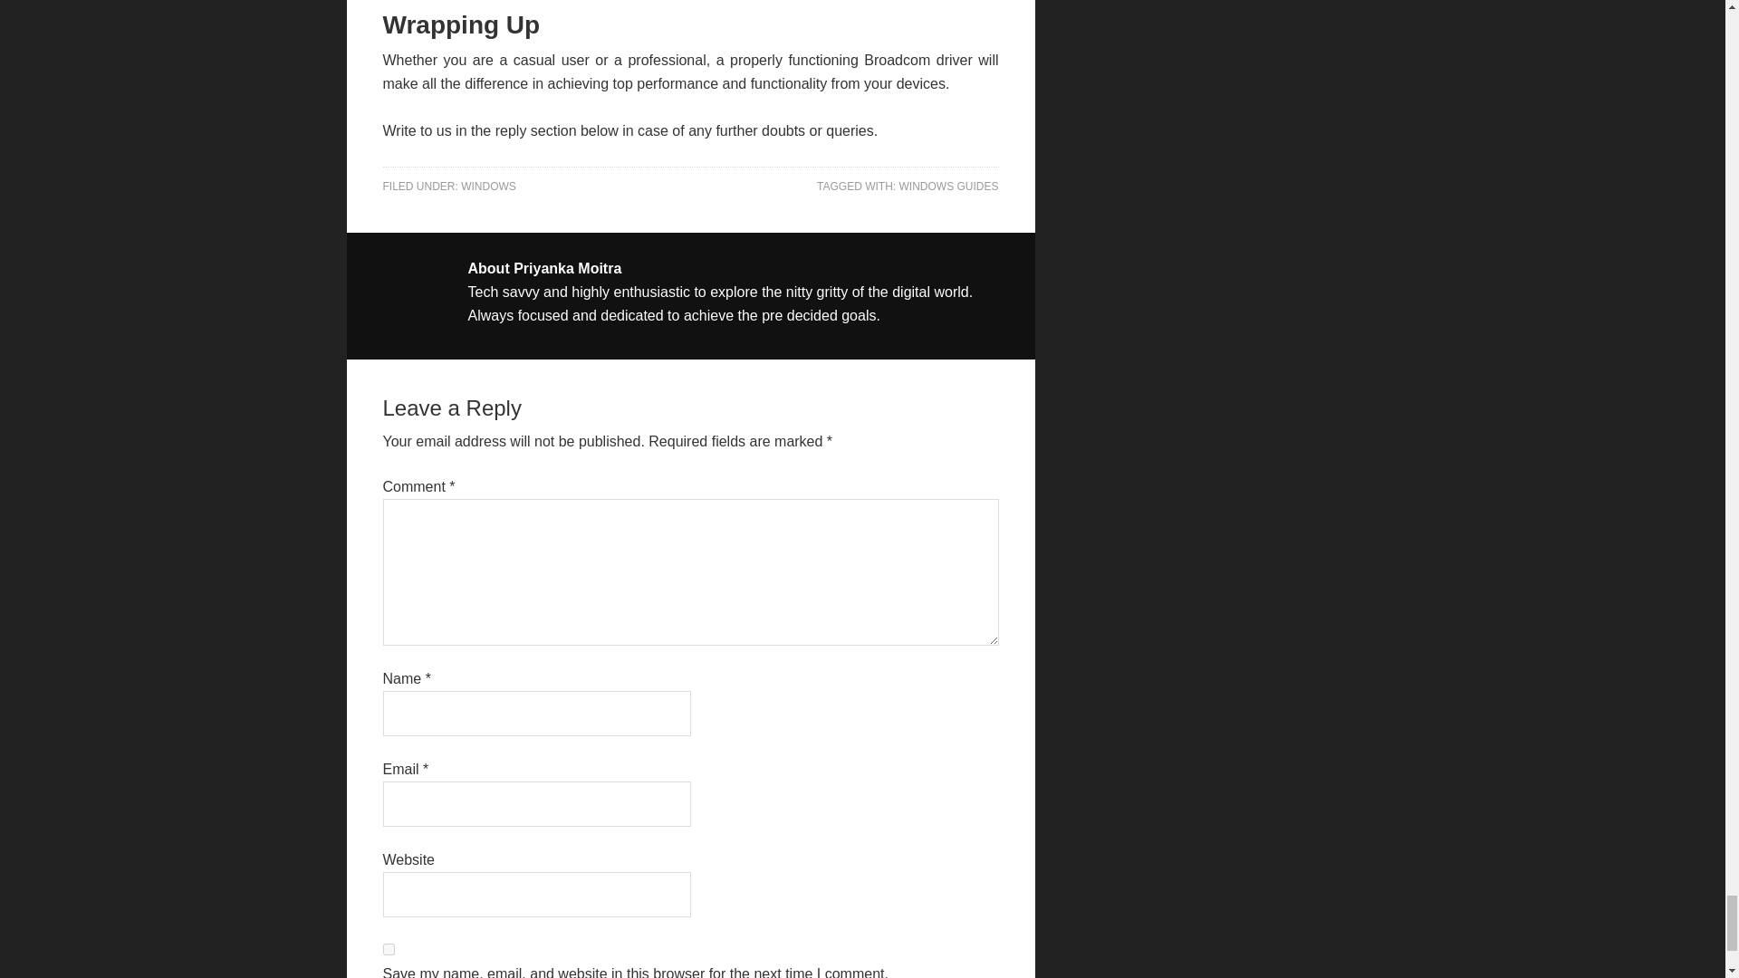  I want to click on yes, so click(388, 949).